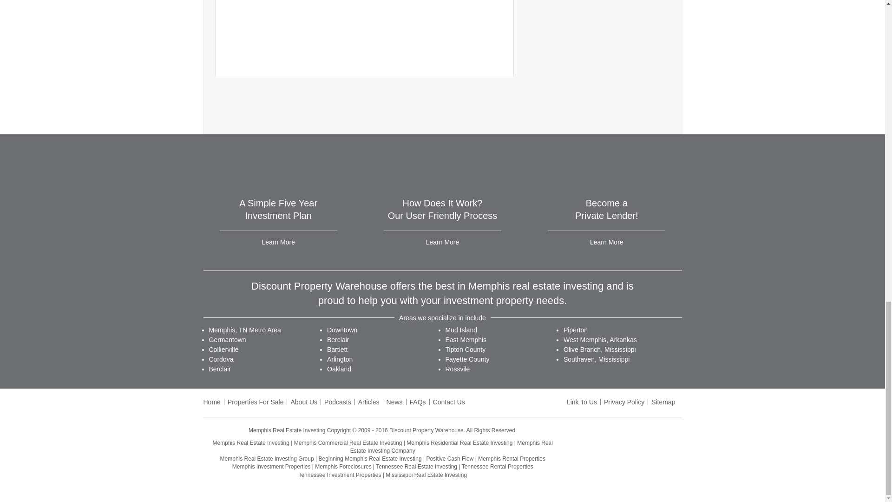  What do you see at coordinates (607, 242) in the screenshot?
I see `Learn More` at bounding box center [607, 242].